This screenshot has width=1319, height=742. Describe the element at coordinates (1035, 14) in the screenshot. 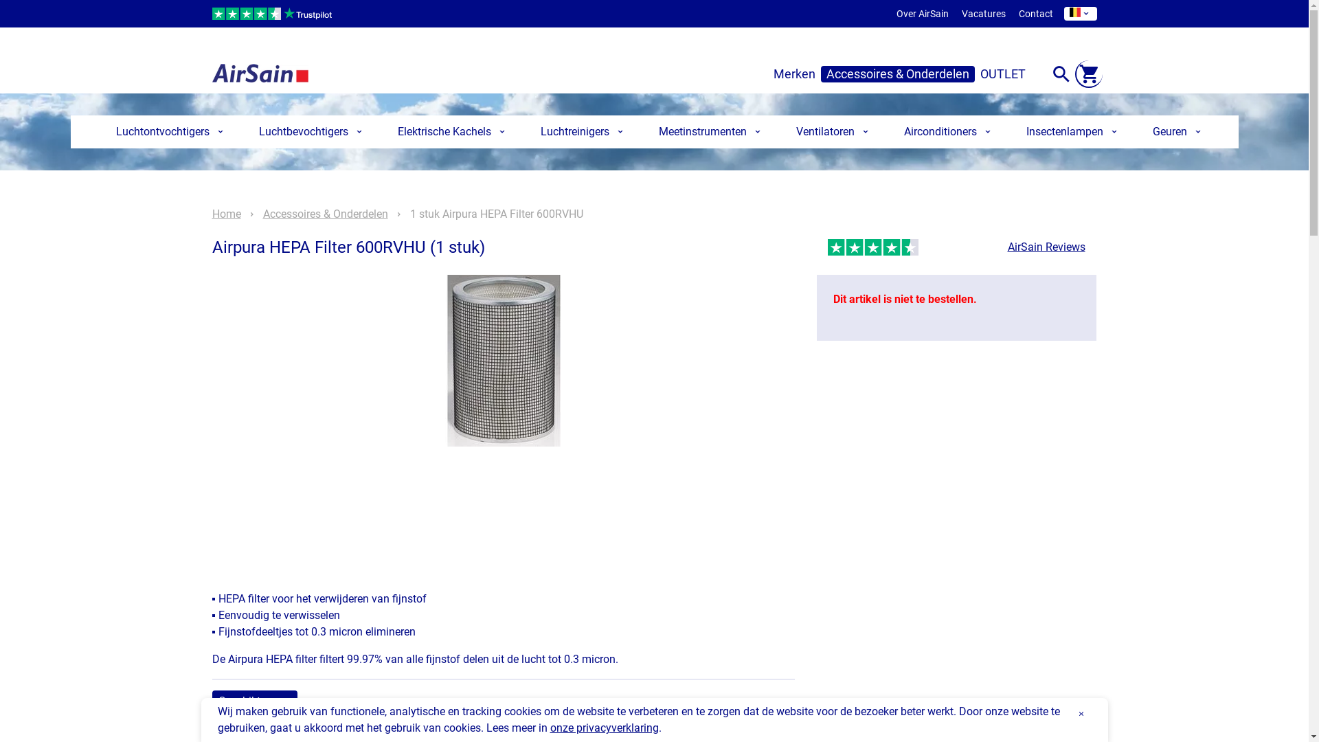

I see `Contact` at that location.